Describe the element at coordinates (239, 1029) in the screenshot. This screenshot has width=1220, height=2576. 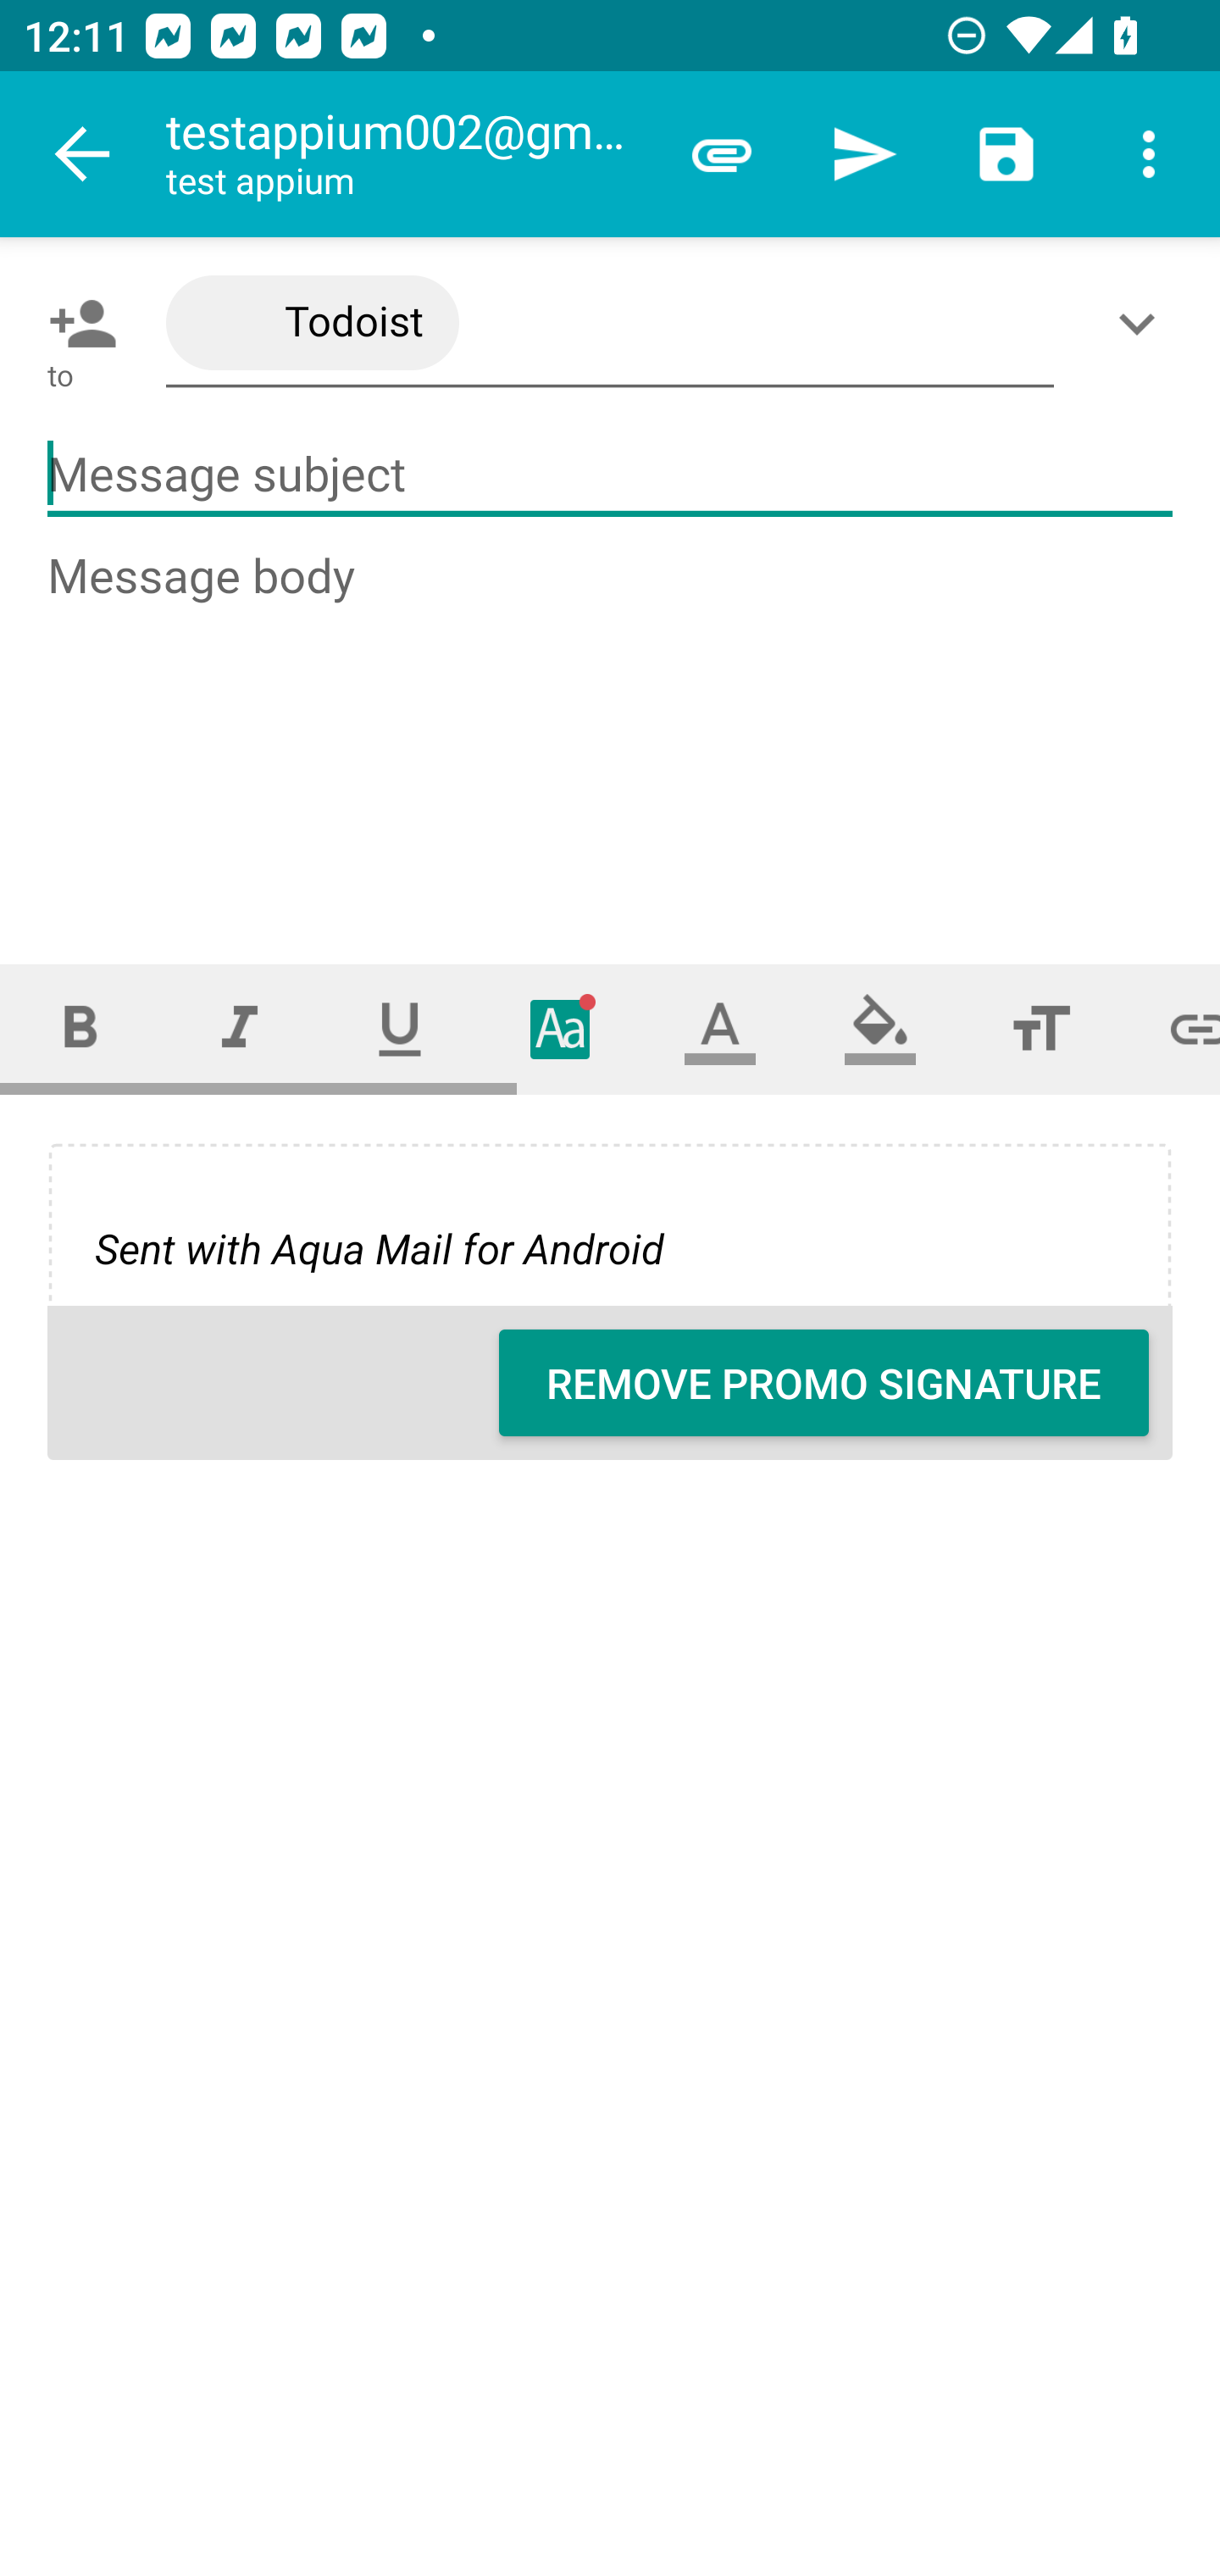
I see `Italic` at that location.